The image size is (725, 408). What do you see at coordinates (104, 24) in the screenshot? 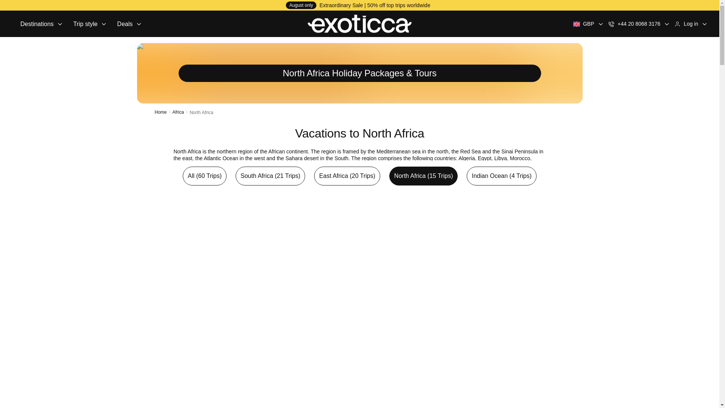
I see `arrow-icon` at bounding box center [104, 24].